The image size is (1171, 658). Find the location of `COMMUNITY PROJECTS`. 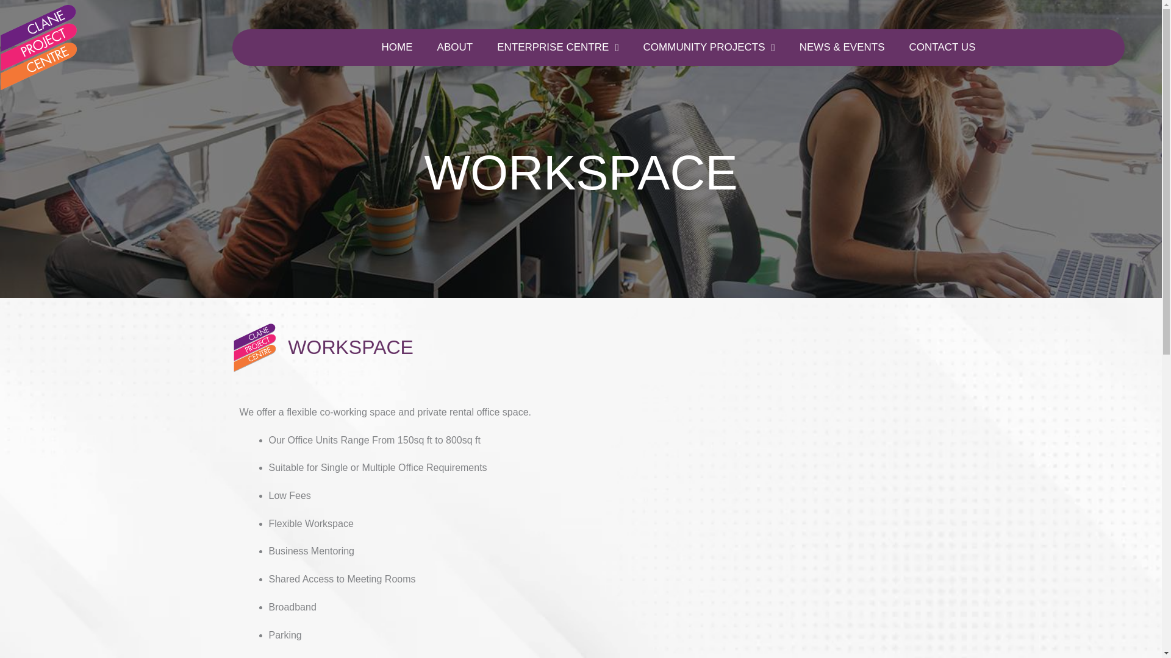

COMMUNITY PROJECTS is located at coordinates (709, 48).